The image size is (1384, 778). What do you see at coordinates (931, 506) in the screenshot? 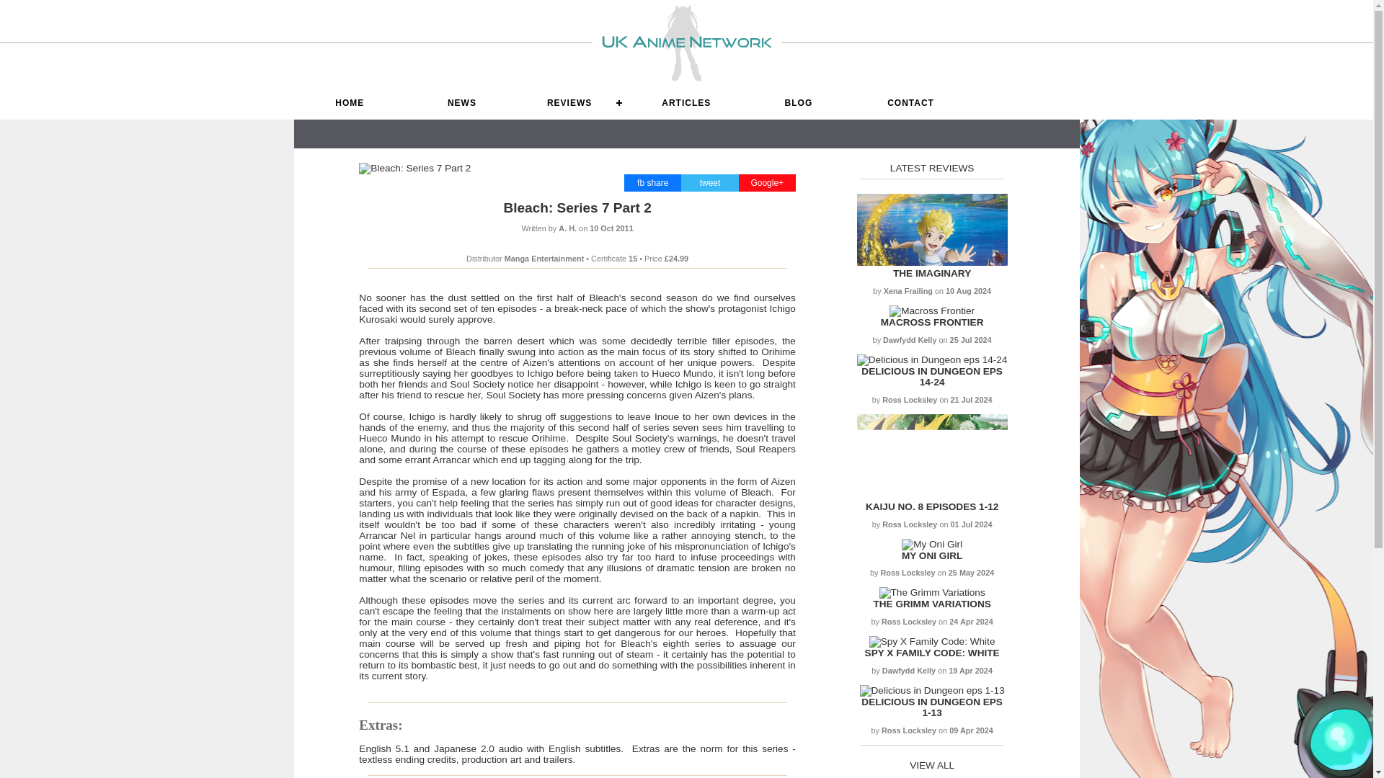
I see `KAIJU NO. 8 EPISODES 1-12` at bounding box center [931, 506].